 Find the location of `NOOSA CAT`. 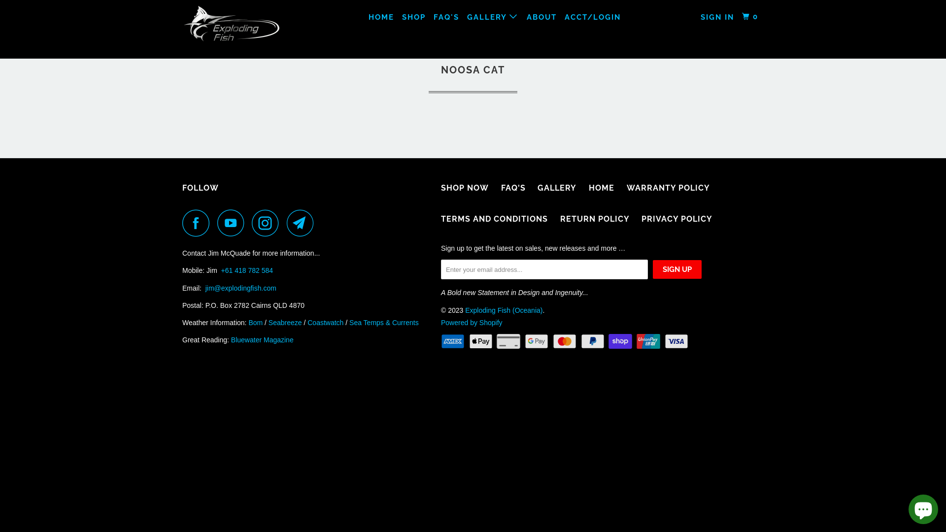

NOOSA CAT is located at coordinates (473, 70).